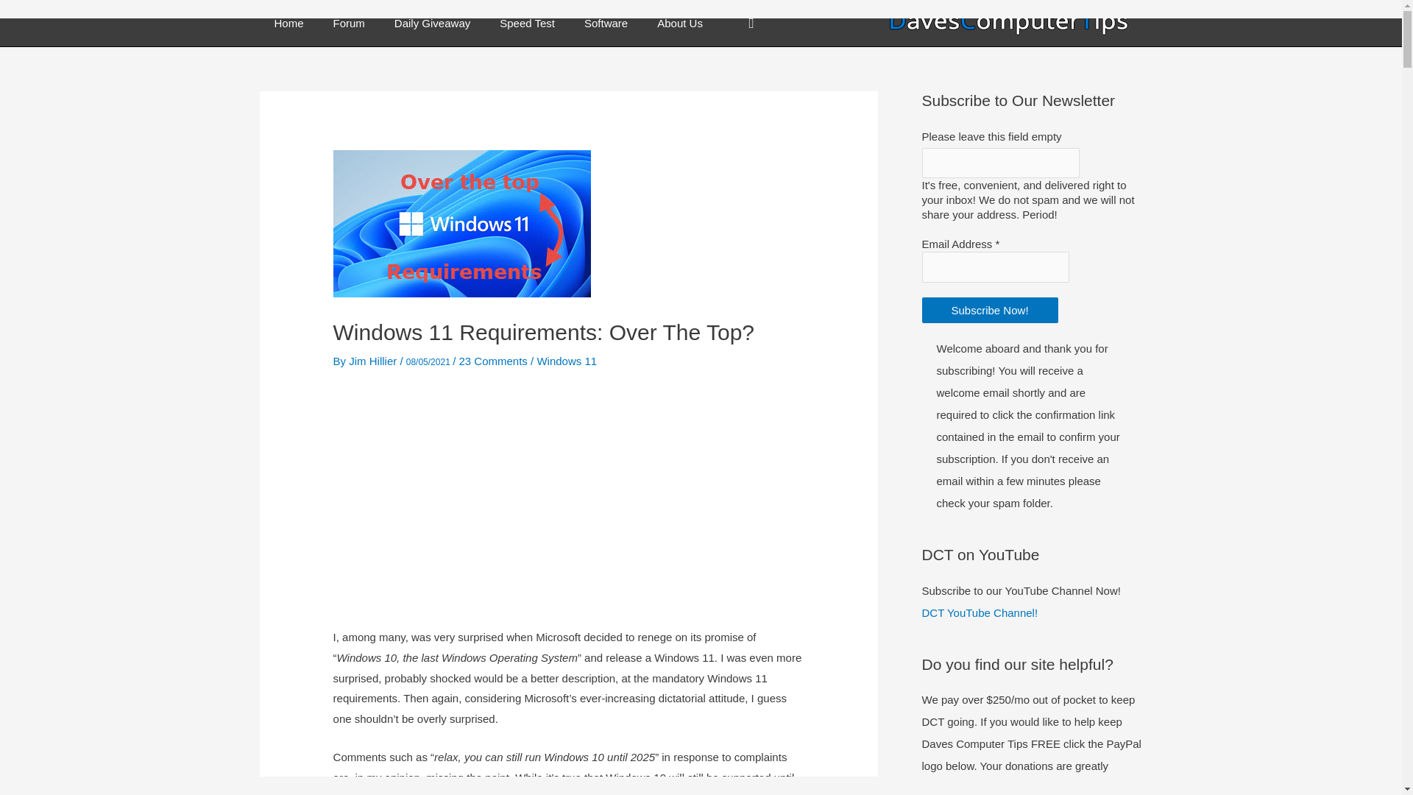 The image size is (1413, 795). What do you see at coordinates (432, 23) in the screenshot?
I see `Daily Giveaway` at bounding box center [432, 23].